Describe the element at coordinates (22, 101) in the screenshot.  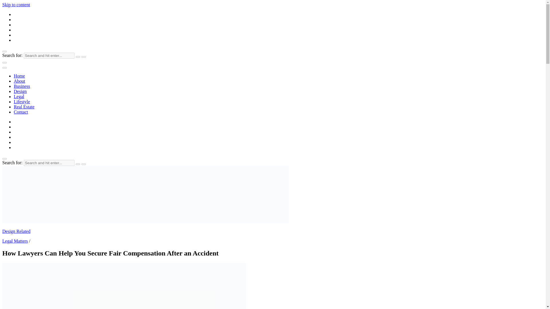
I see `Lifestyle` at that location.